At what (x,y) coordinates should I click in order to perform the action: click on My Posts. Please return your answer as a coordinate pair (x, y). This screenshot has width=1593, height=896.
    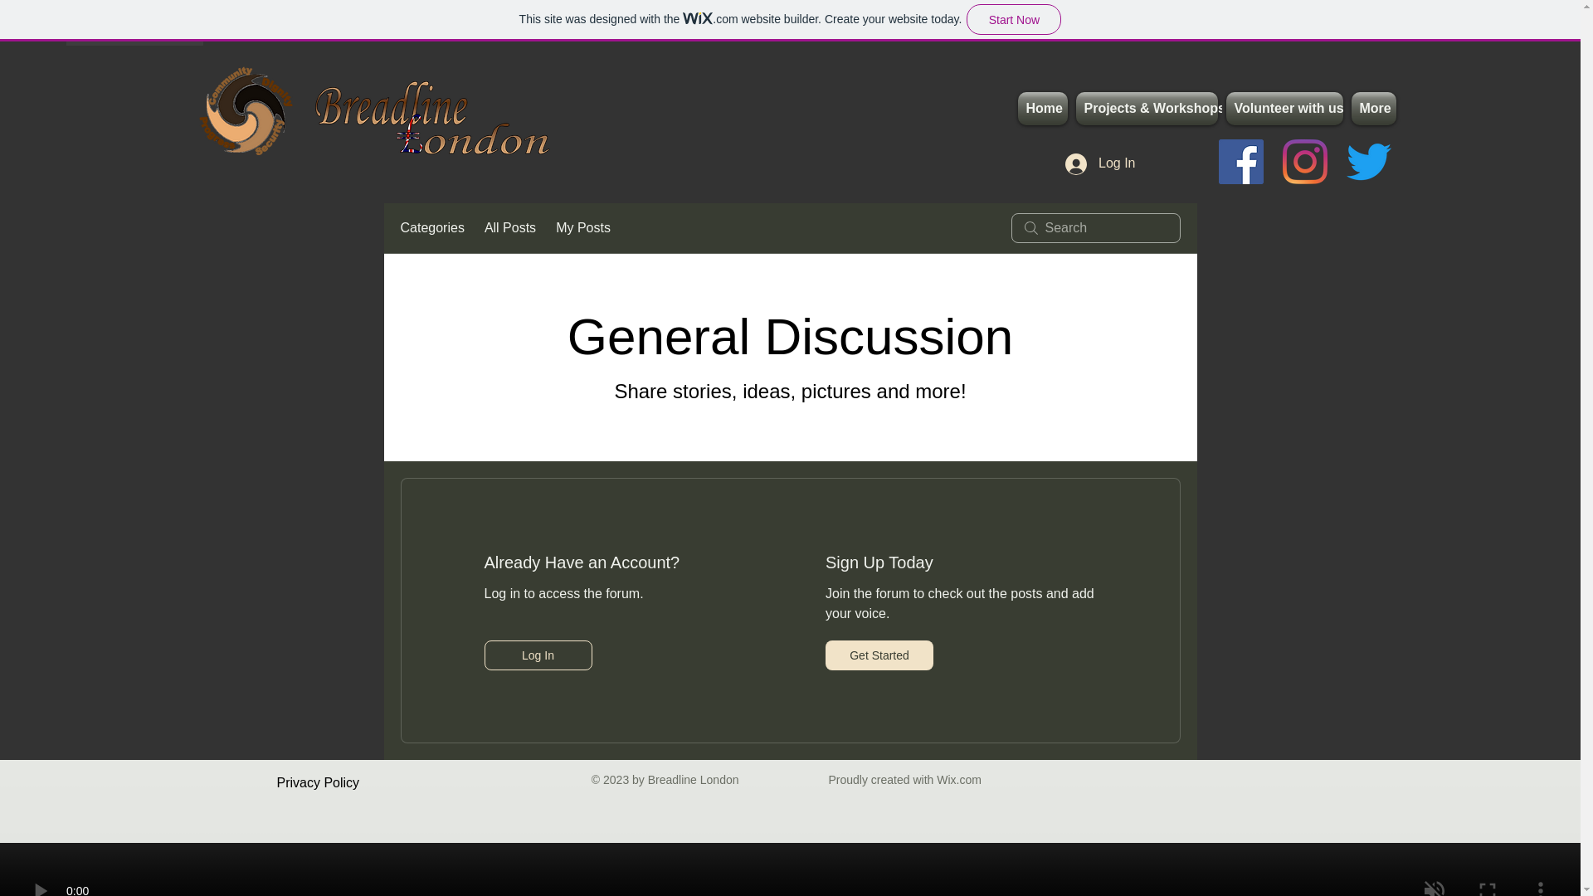
    Looking at the image, I should click on (582, 228).